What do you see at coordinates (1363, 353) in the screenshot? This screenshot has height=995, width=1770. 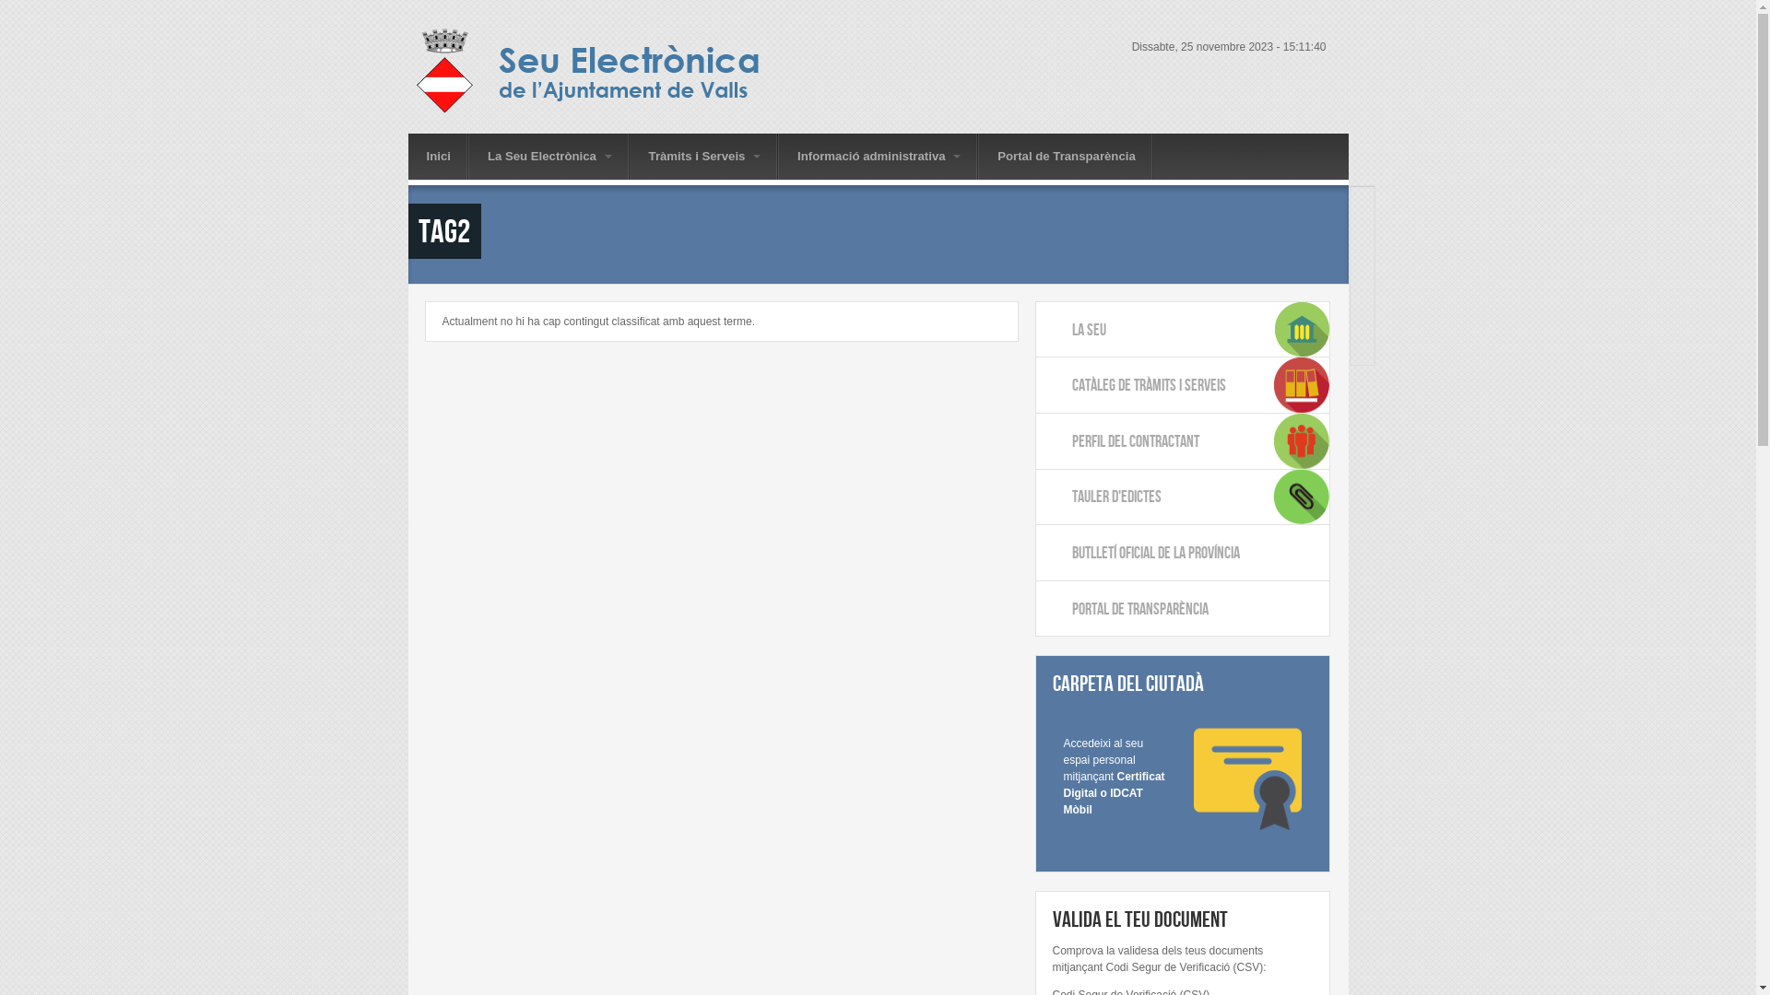 I see ` ` at bounding box center [1363, 353].